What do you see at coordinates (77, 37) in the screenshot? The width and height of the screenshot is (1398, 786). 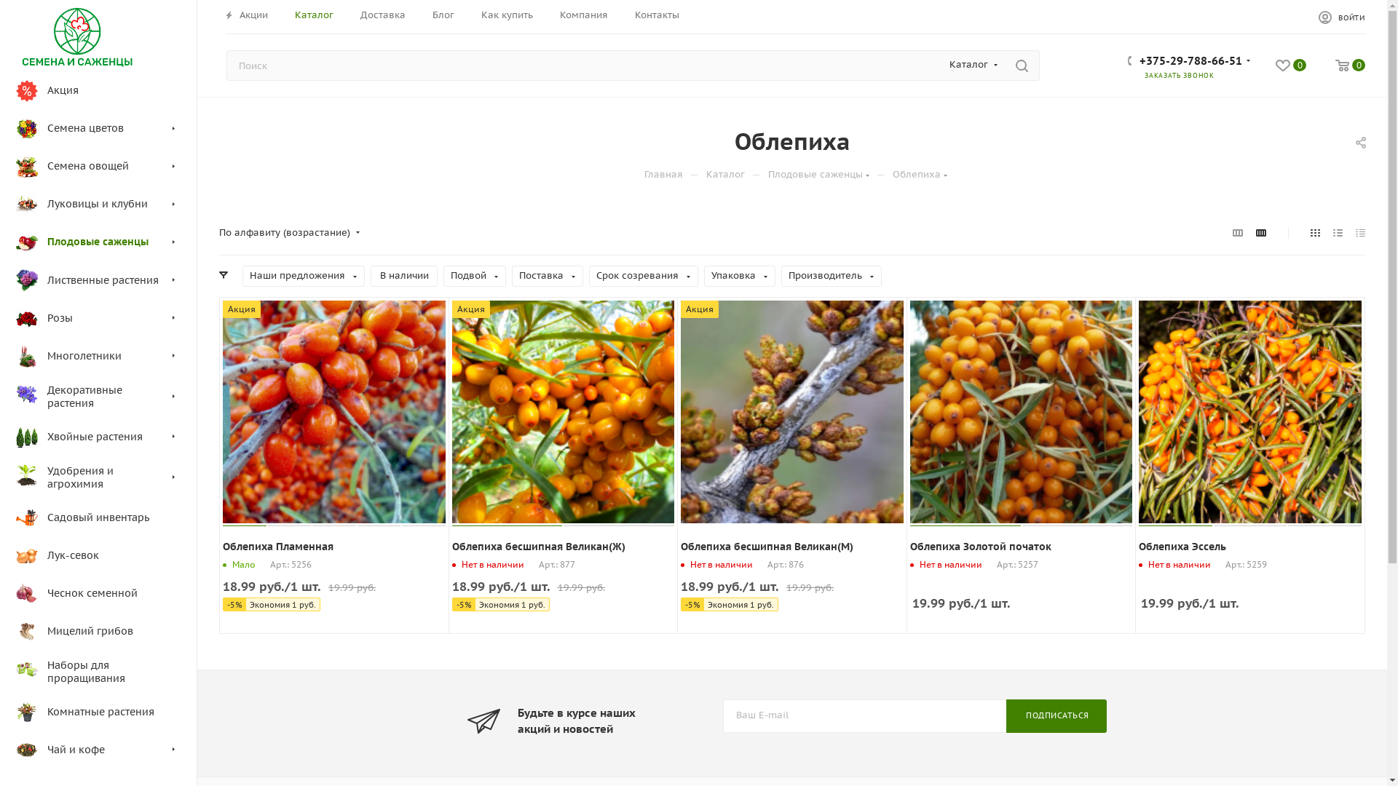 I see `semena.by` at bounding box center [77, 37].